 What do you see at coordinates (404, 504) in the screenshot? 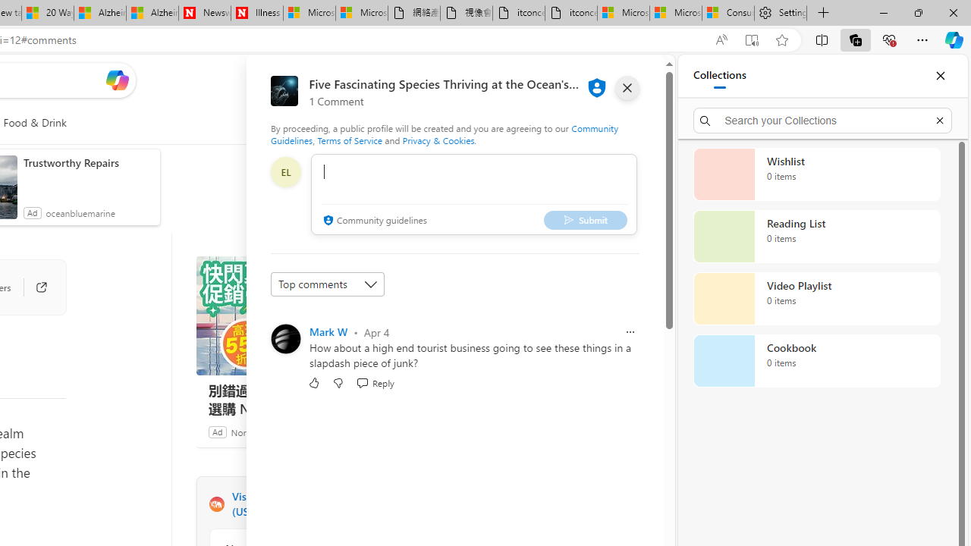
I see `Visit Animals Around The Globe (US) website` at bounding box center [404, 504].